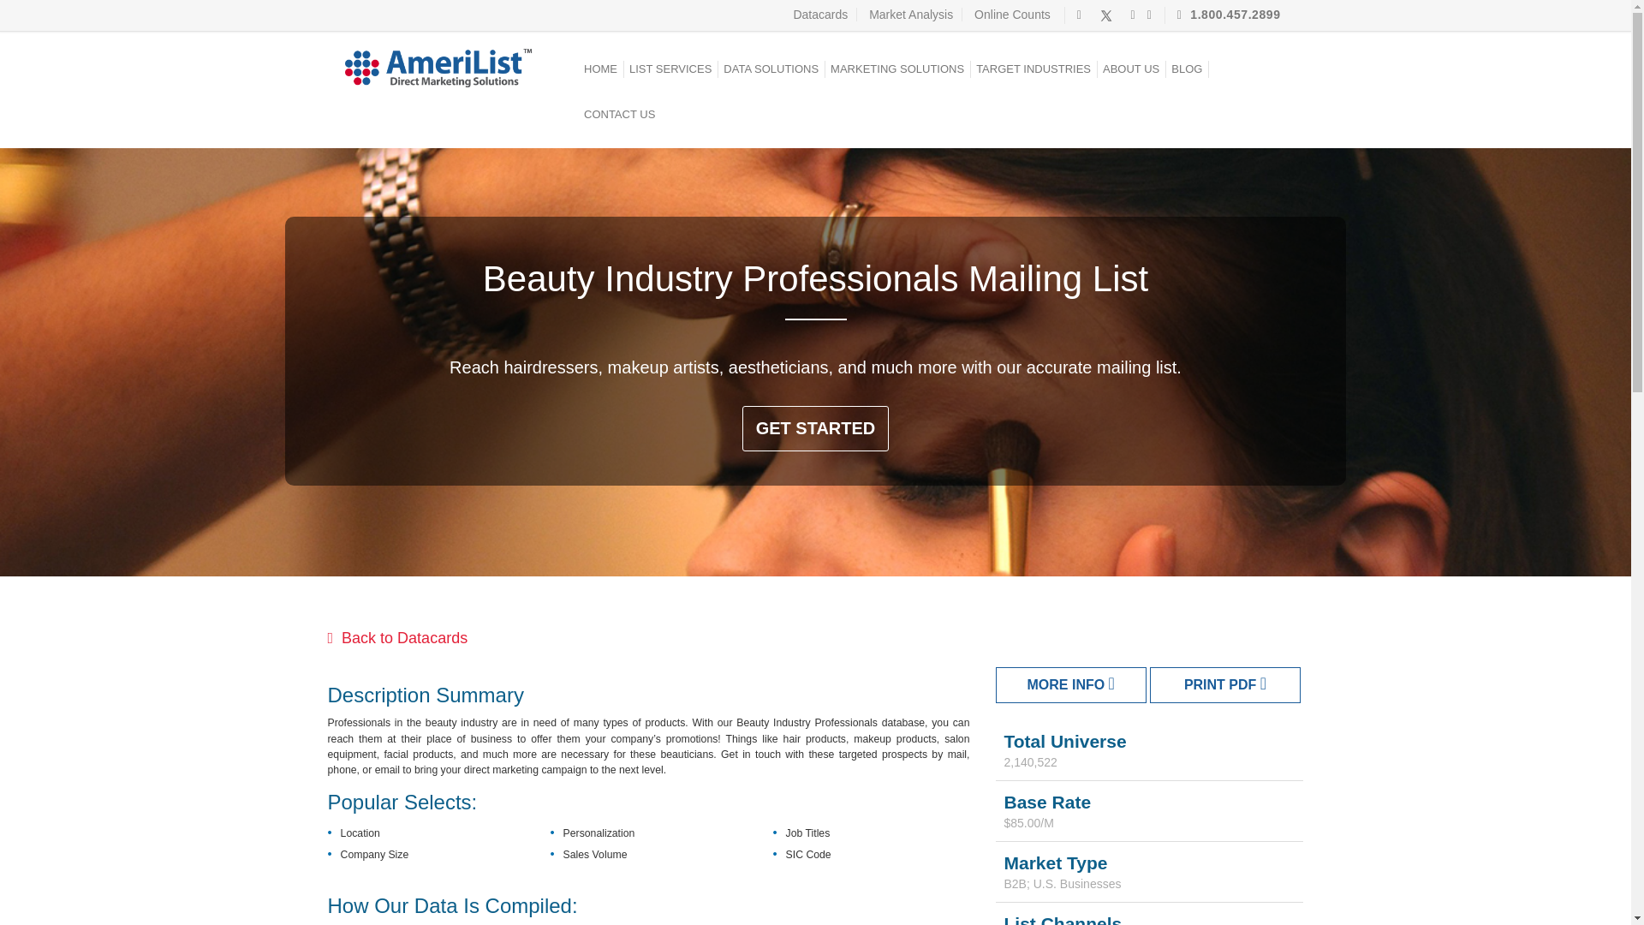 This screenshot has width=1644, height=925. Describe the element at coordinates (600, 75) in the screenshot. I see `Home` at that location.